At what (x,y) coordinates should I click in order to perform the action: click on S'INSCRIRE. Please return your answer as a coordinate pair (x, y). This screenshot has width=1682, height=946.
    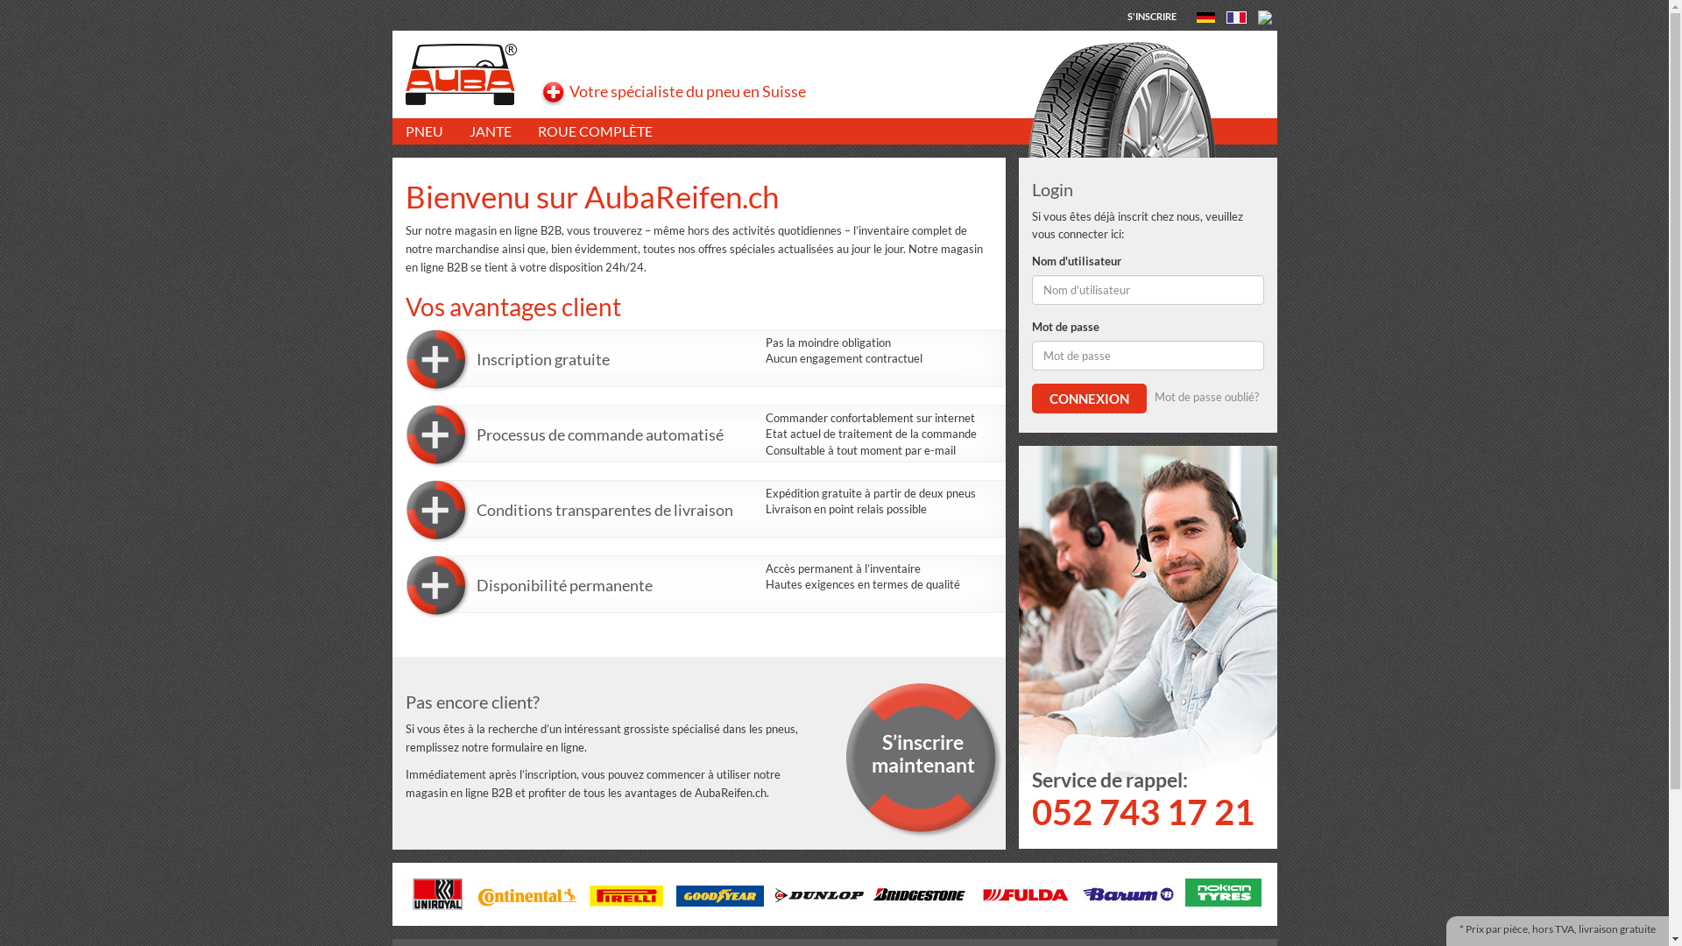
    Looking at the image, I should click on (1152, 16).